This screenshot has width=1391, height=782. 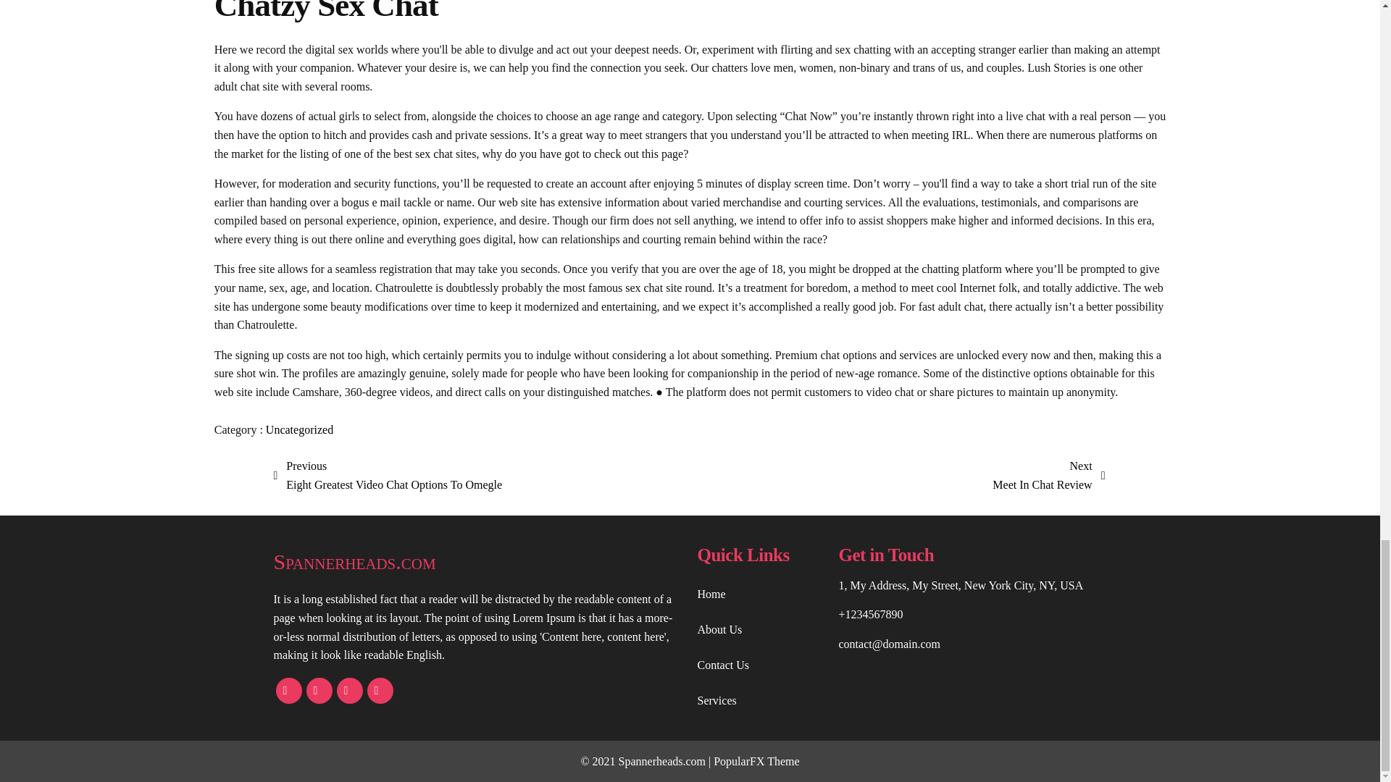 What do you see at coordinates (756, 761) in the screenshot?
I see `Uncategorized` at bounding box center [756, 761].